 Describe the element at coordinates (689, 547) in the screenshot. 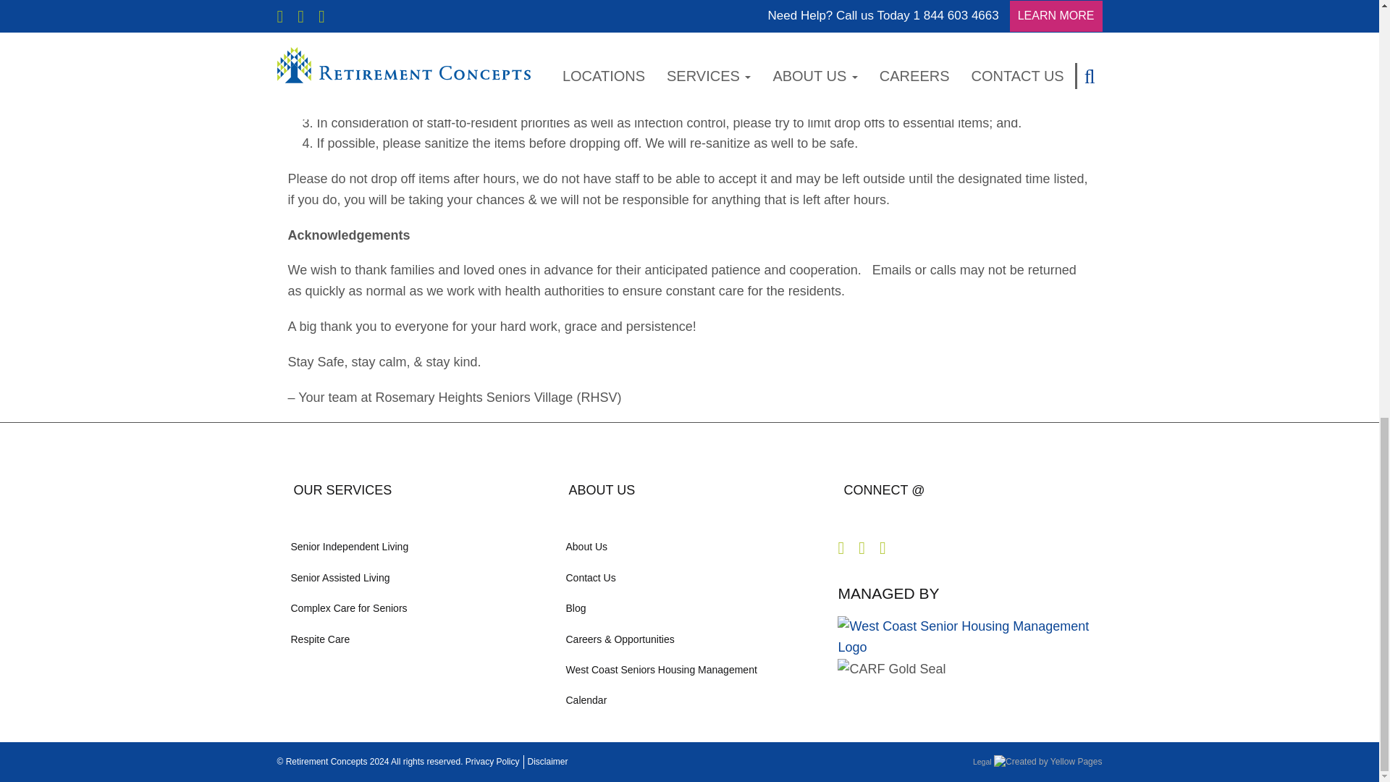

I see `About Us` at that location.